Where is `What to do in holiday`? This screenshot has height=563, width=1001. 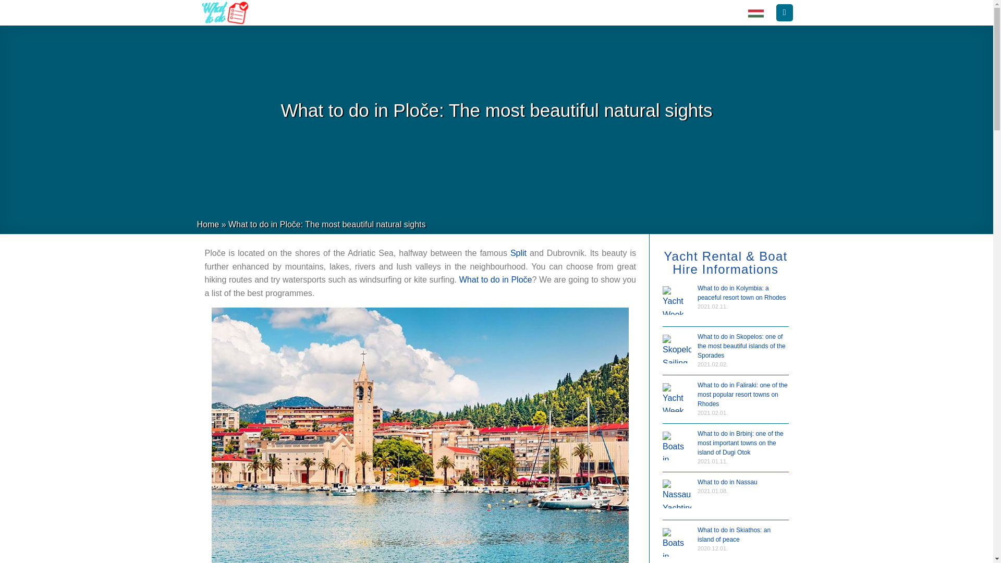
What to do in holiday is located at coordinates (755, 13).